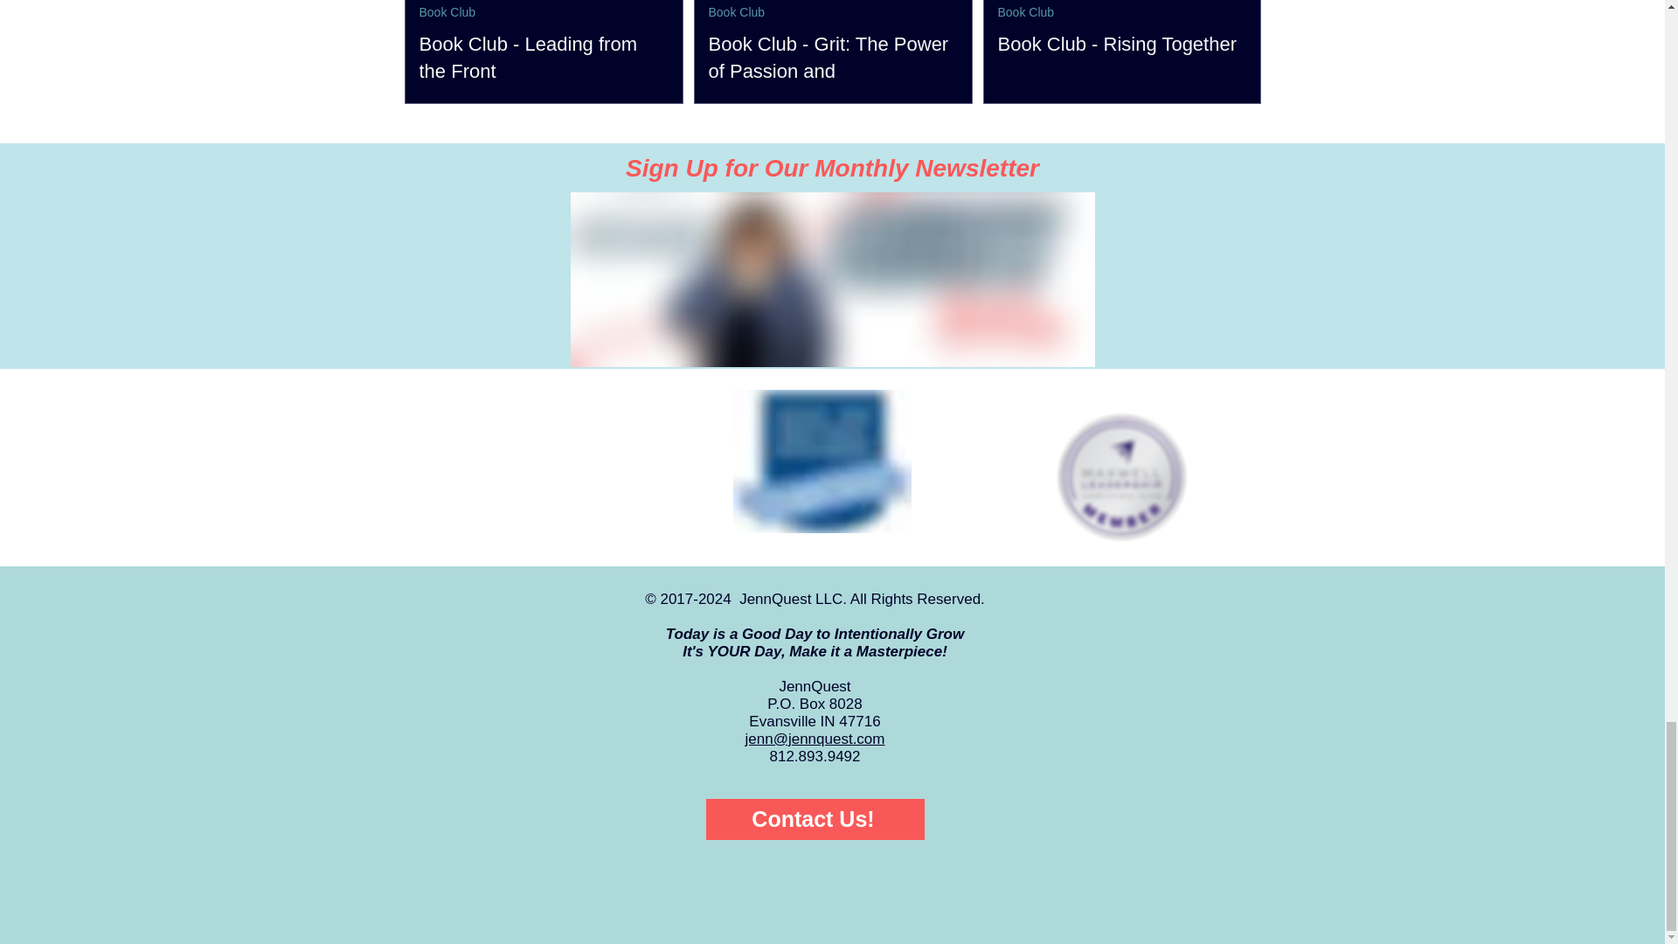  I want to click on Book Club - Rising Together, so click(1122, 44).